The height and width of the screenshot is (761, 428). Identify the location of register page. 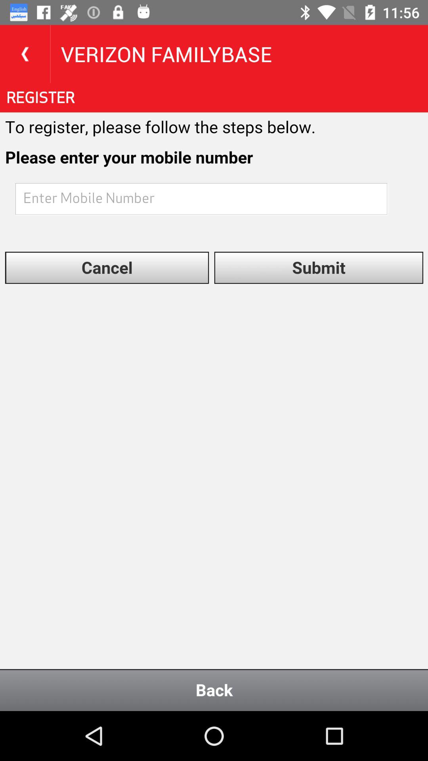
(214, 397).